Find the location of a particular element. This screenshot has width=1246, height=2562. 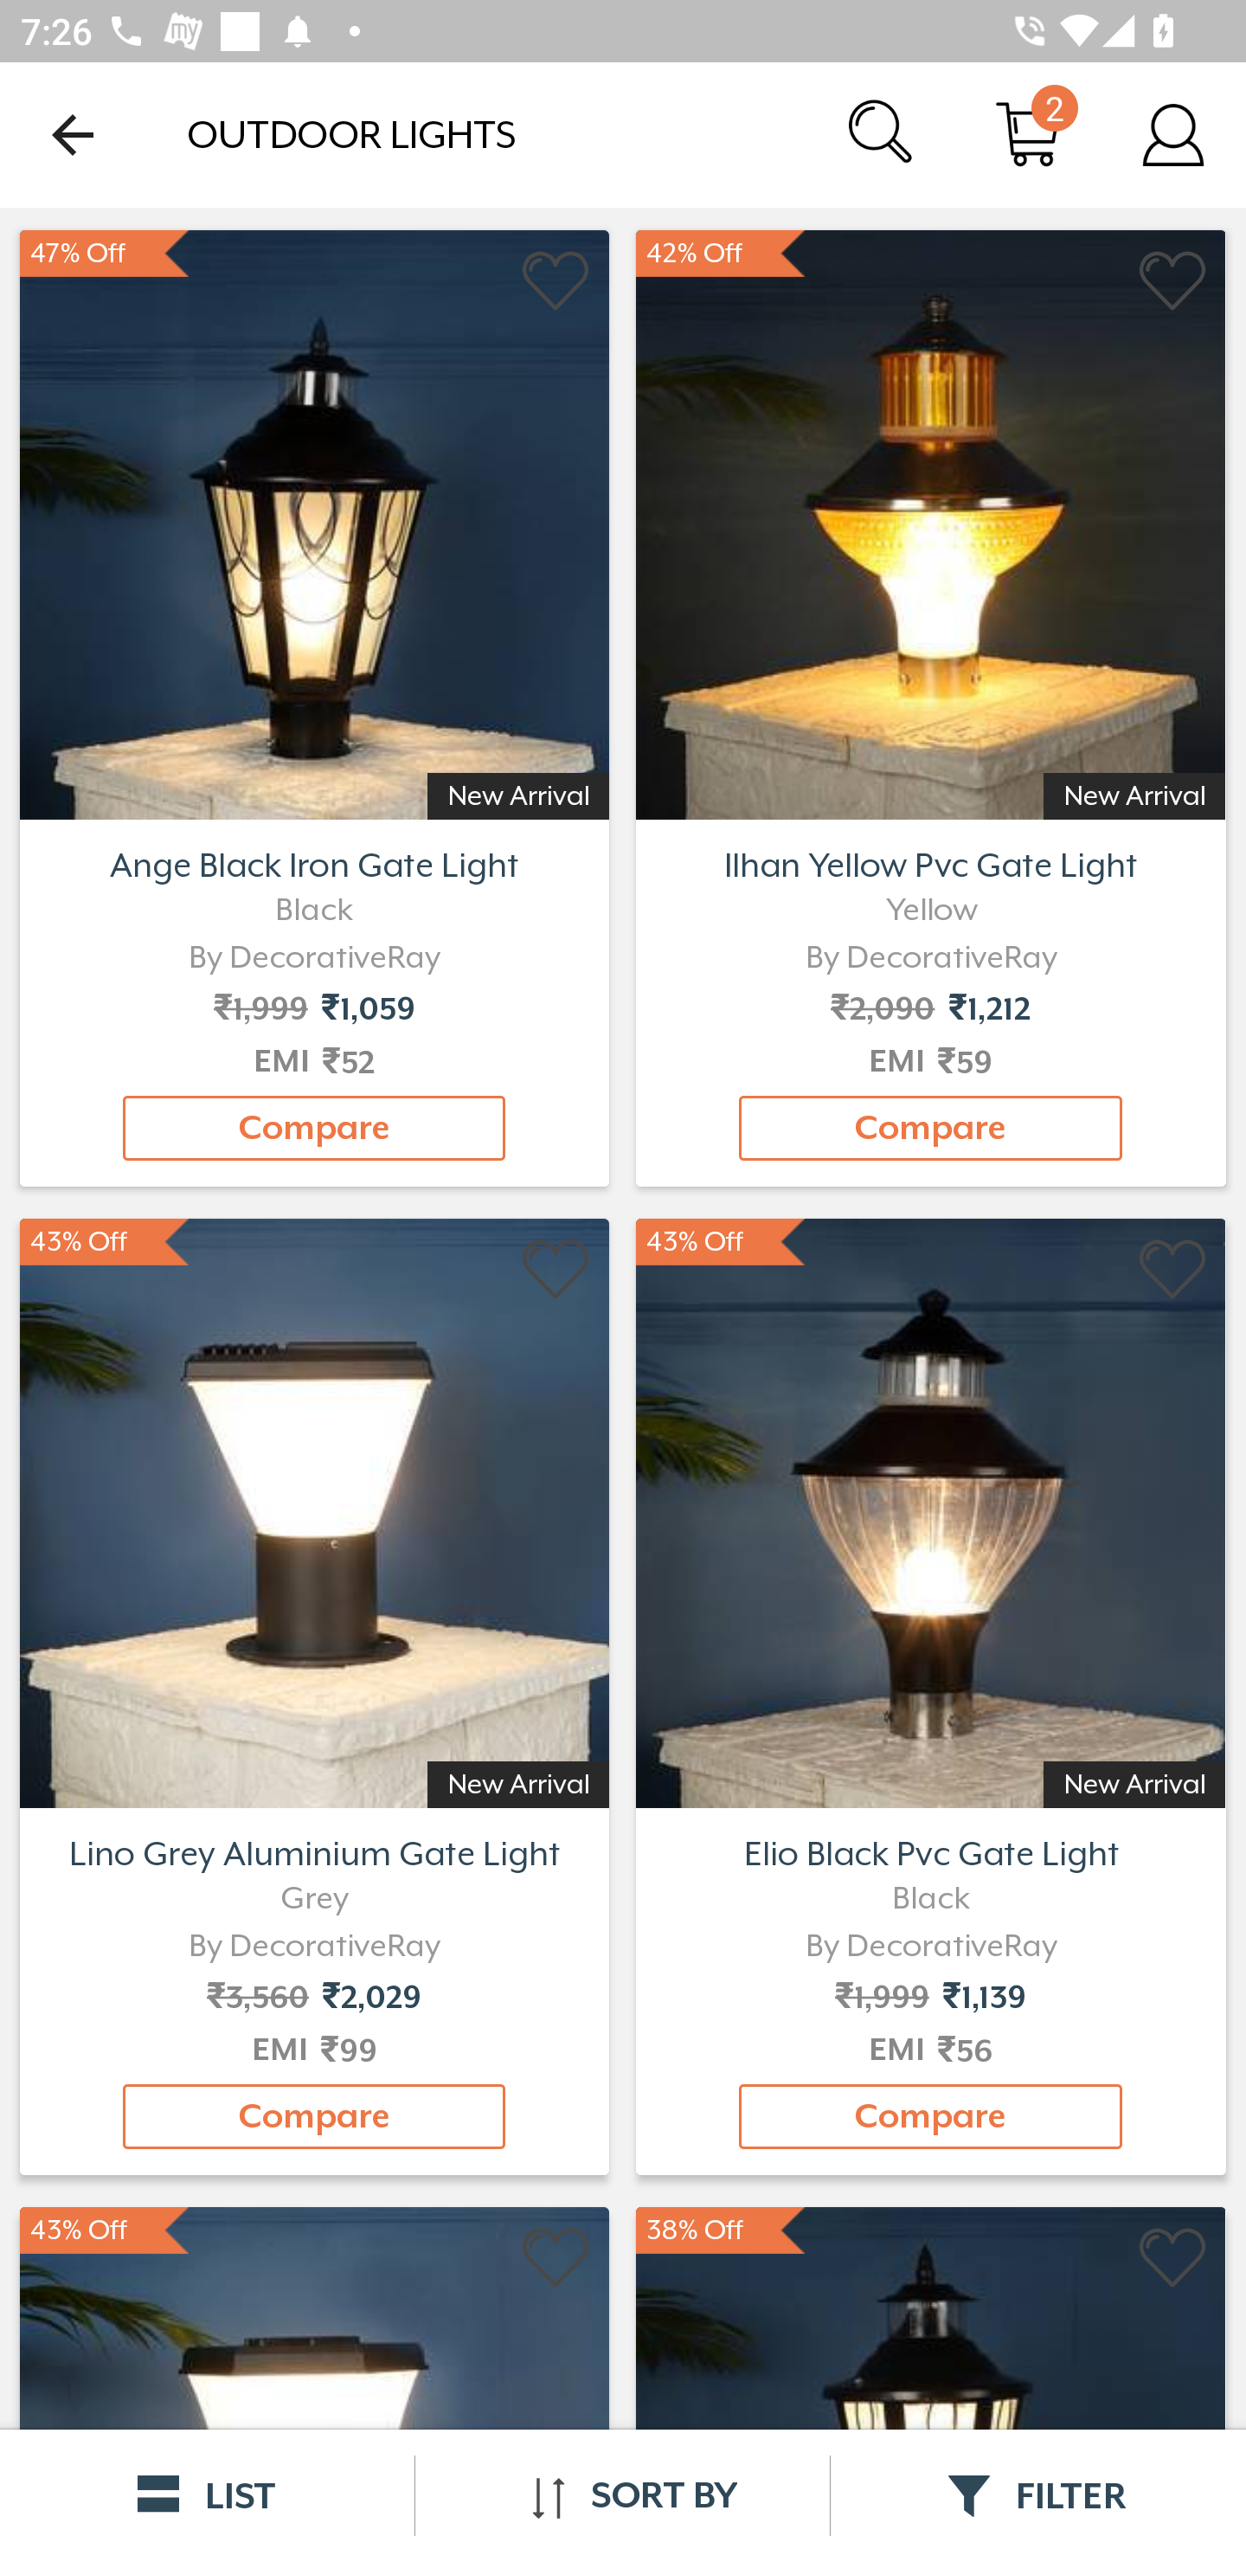

 is located at coordinates (1173, 1271).